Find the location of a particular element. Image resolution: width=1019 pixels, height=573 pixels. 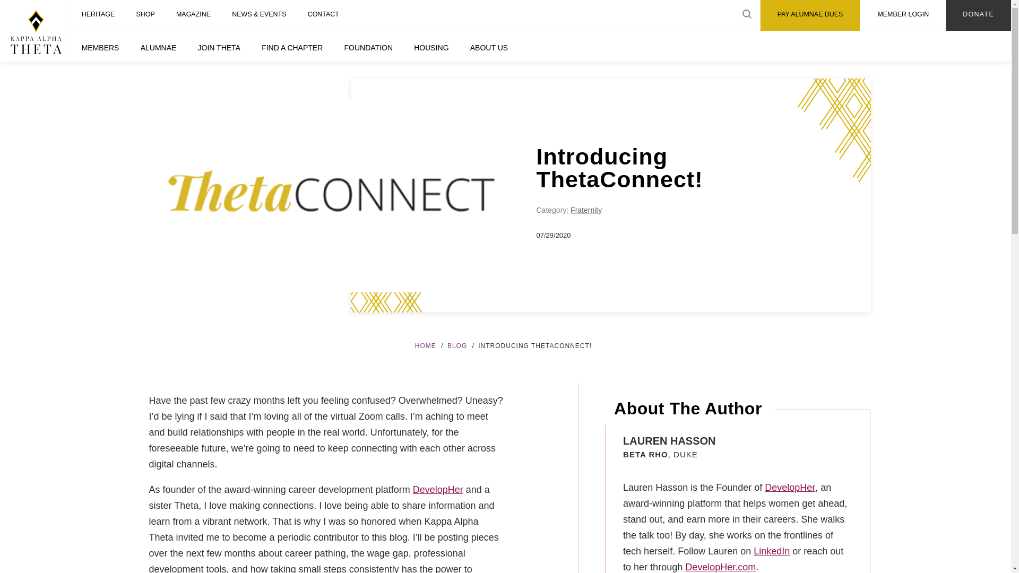

SHOP is located at coordinates (145, 15).